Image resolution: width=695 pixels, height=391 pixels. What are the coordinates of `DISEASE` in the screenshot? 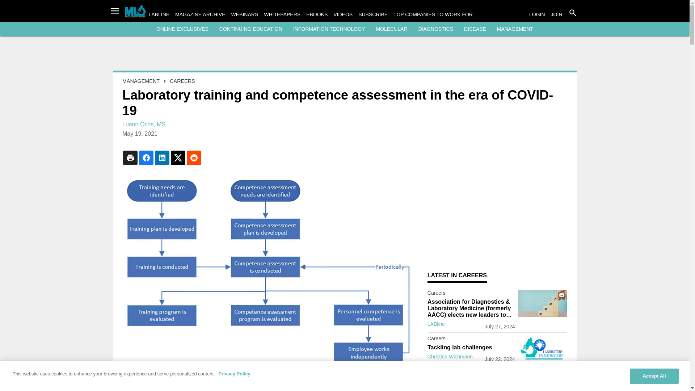 It's located at (475, 29).